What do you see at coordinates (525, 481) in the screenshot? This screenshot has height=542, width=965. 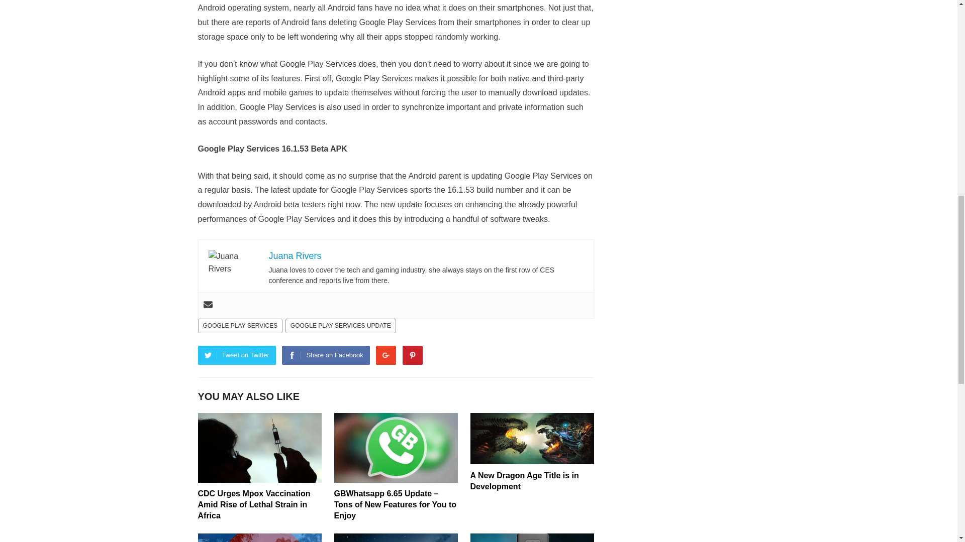 I see `A New Dragon Age Title is in Development` at bounding box center [525, 481].